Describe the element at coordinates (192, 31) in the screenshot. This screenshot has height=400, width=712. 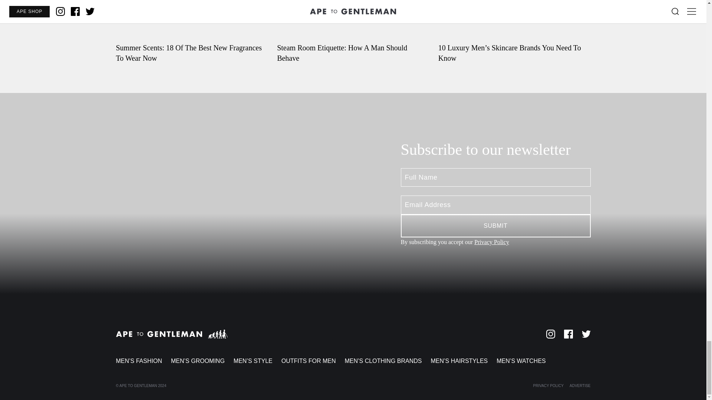
I see `Summer Scents: 18 Of The Best New Fragrances To Wear Now` at that location.